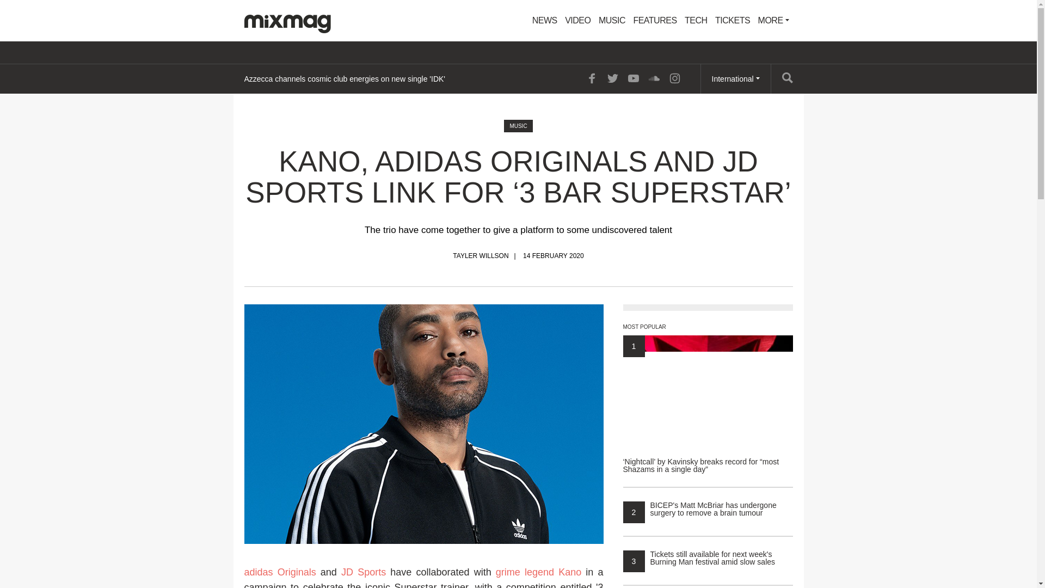 The height and width of the screenshot is (588, 1045). What do you see at coordinates (733, 21) in the screenshot?
I see `TICKETS` at bounding box center [733, 21].